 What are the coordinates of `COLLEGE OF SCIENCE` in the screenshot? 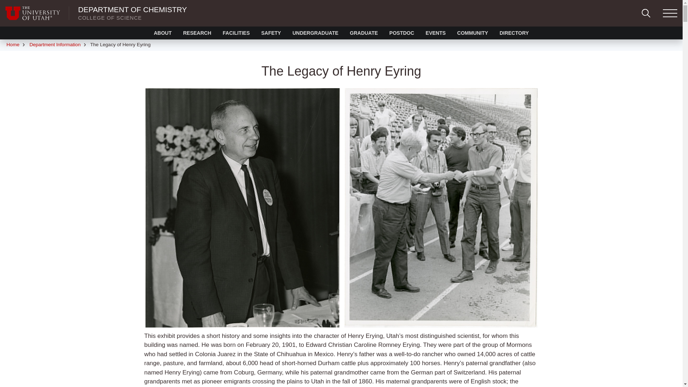 It's located at (110, 18).